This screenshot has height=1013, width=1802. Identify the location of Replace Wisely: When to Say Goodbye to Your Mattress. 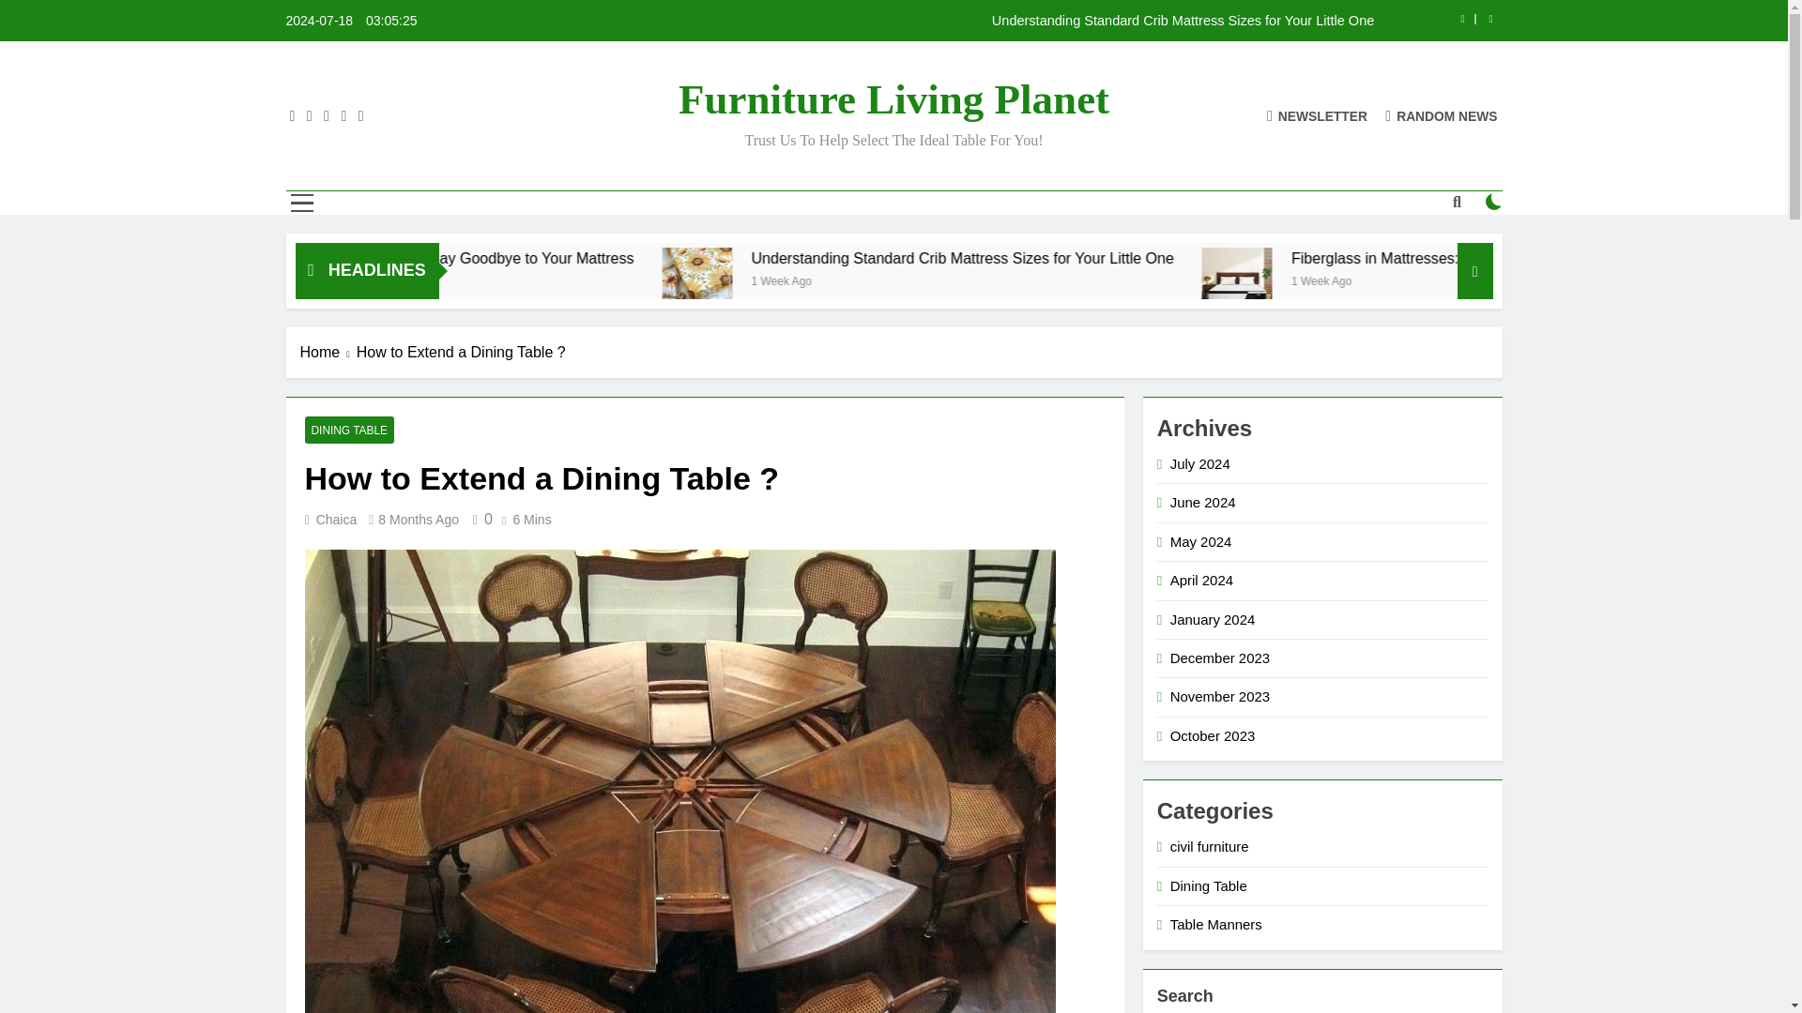
(627, 258).